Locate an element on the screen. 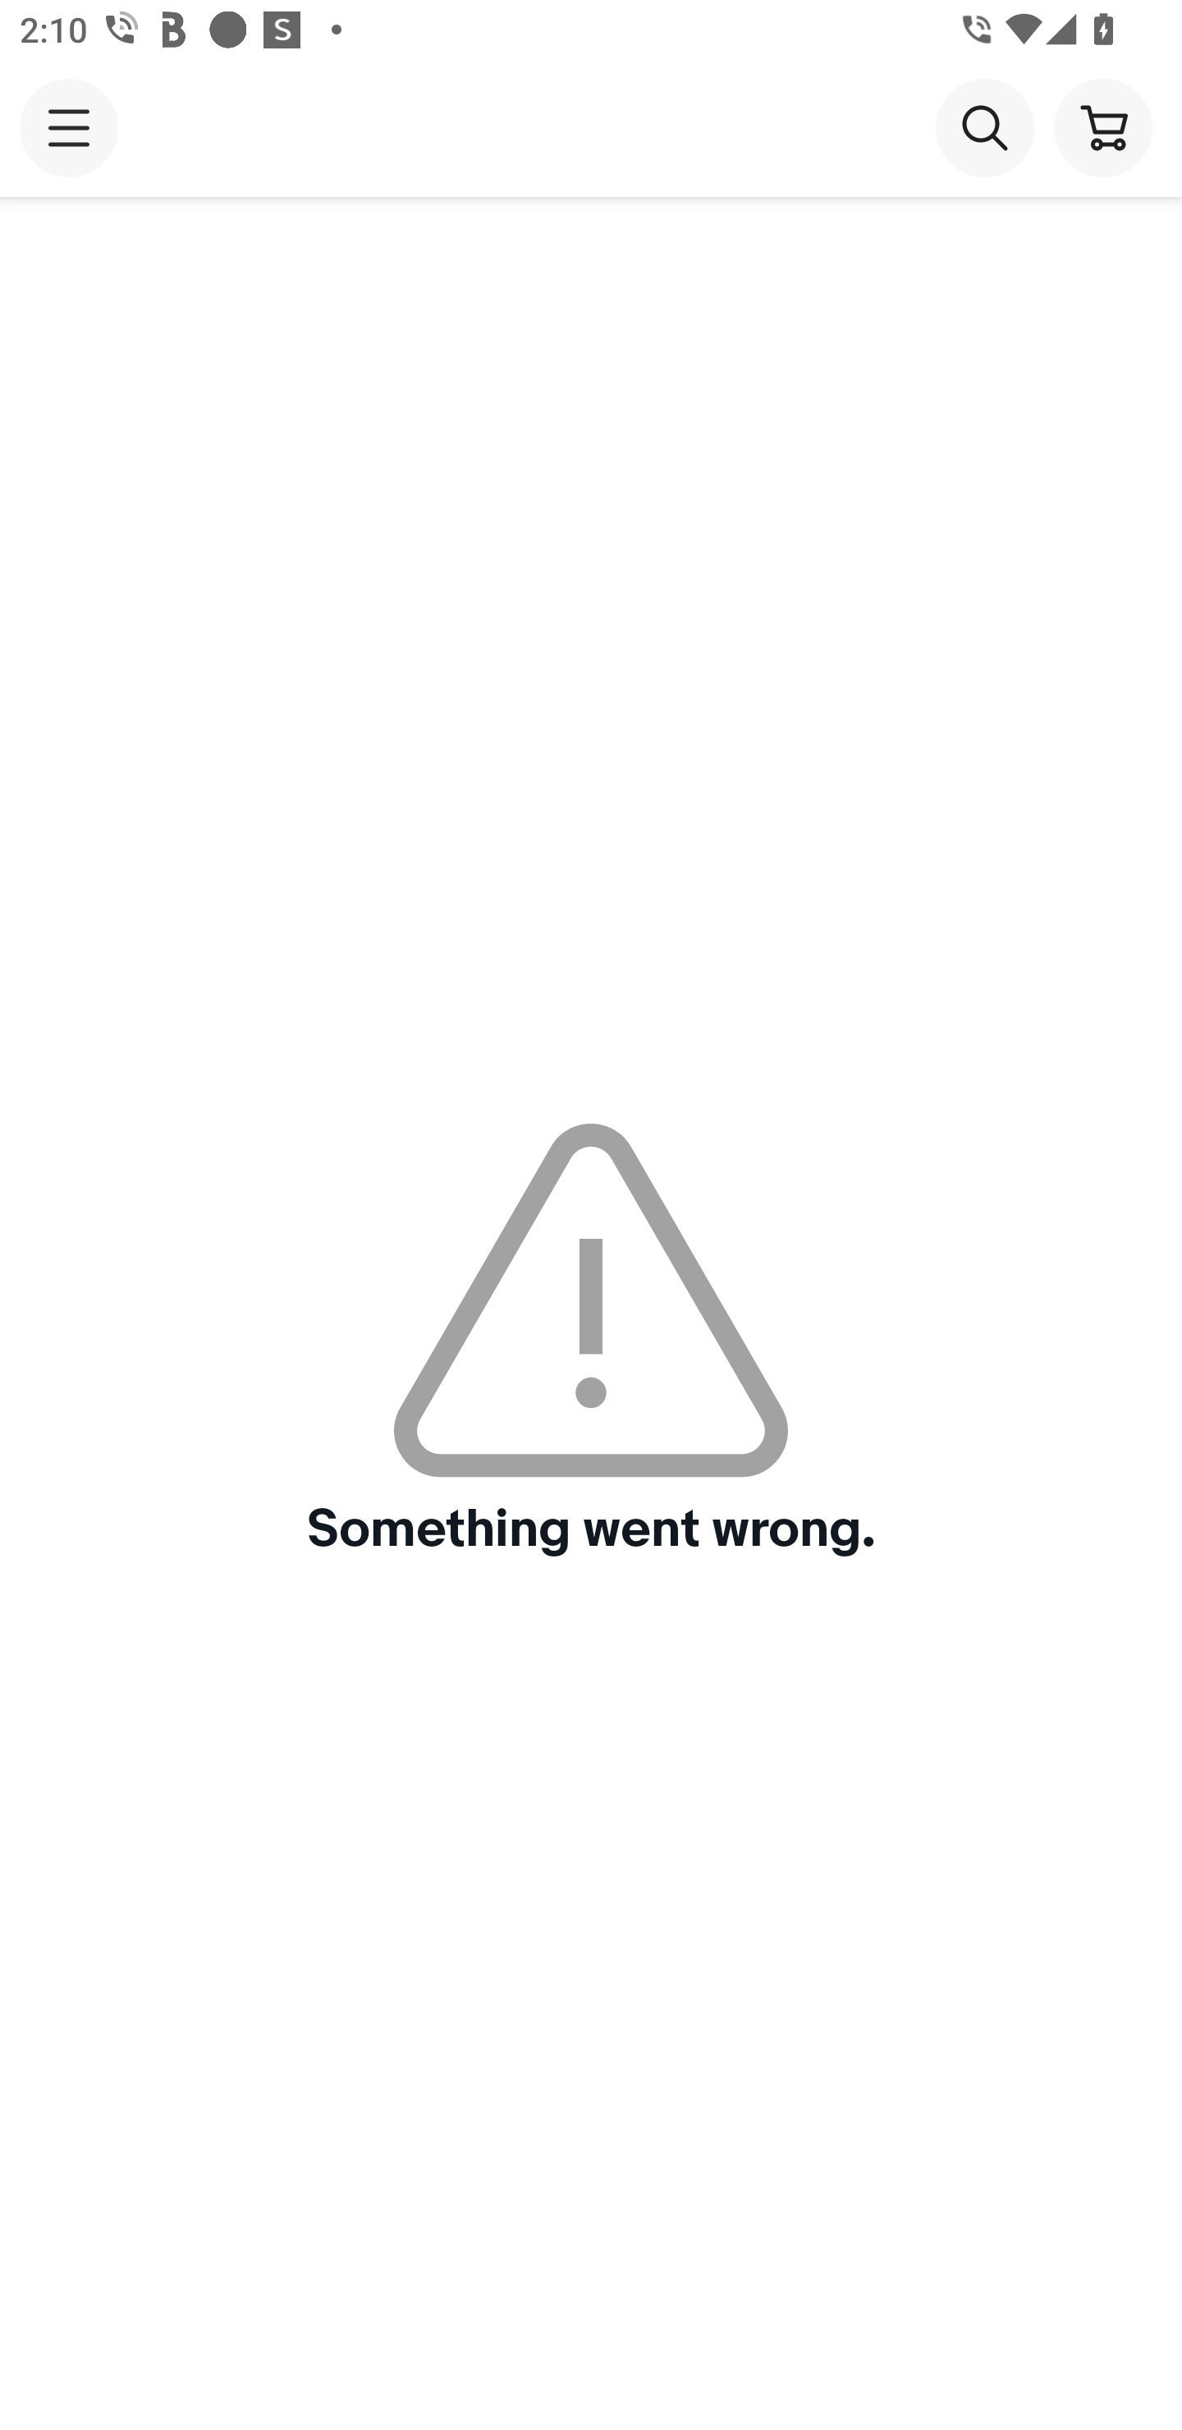 This screenshot has height=2430, width=1182. Cart button shopping cart is located at coordinates (1102, 126).